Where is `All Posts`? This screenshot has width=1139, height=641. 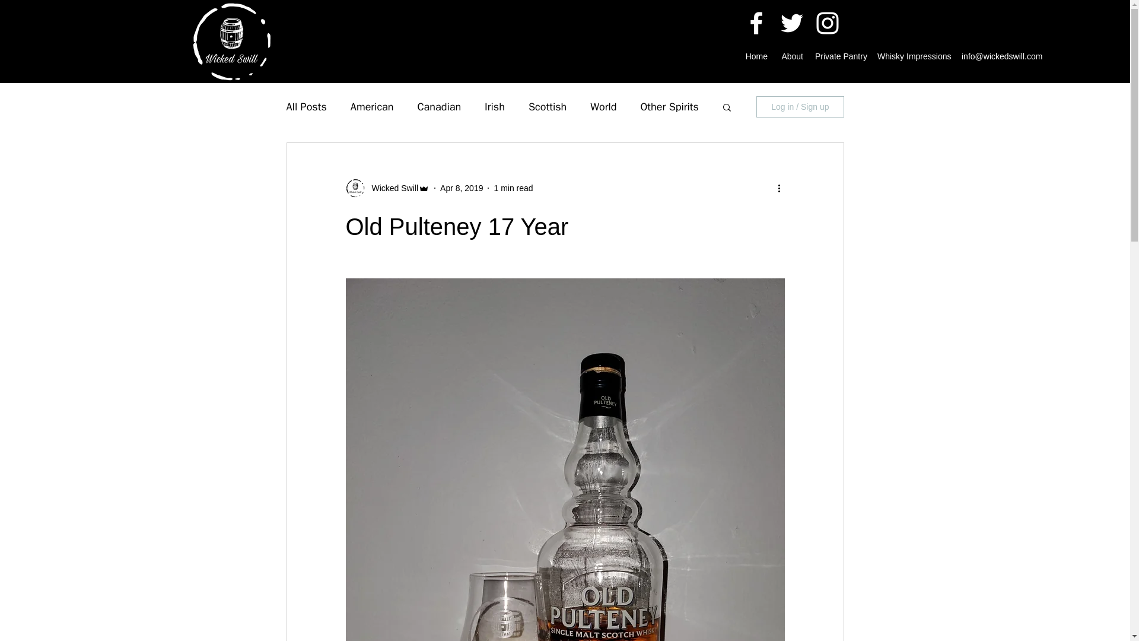 All Posts is located at coordinates (306, 107).